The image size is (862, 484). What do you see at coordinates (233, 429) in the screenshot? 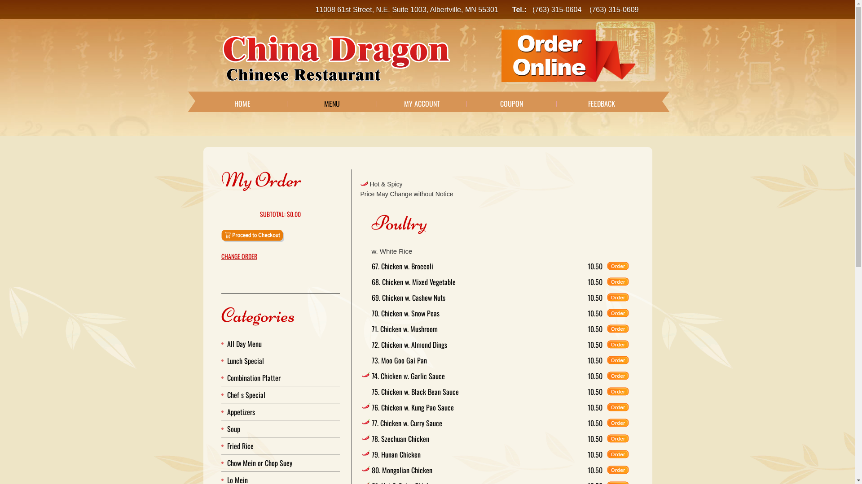
I see `Soup` at bounding box center [233, 429].